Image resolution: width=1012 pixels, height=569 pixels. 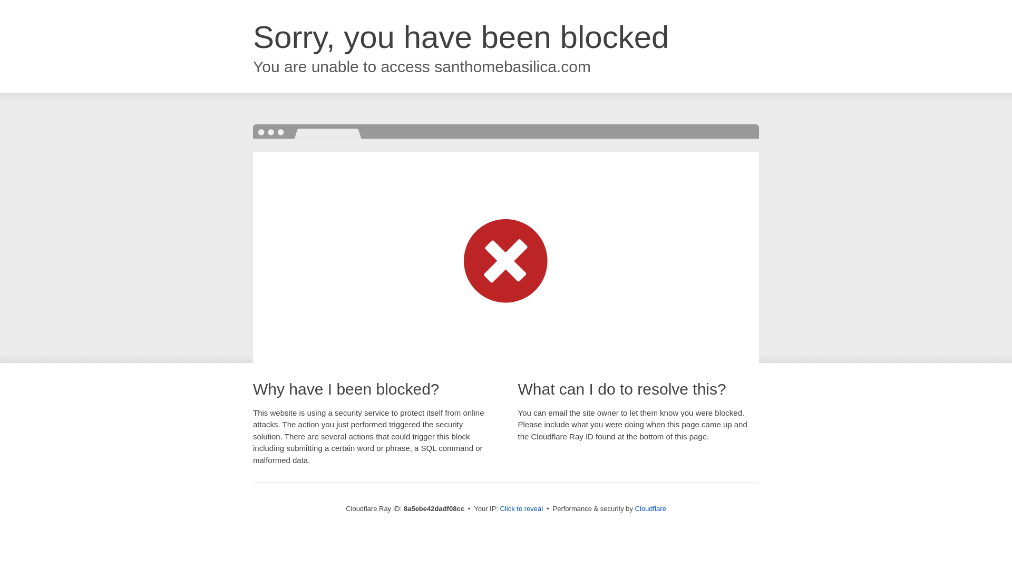 What do you see at coordinates (650, 508) in the screenshot?
I see `Cloudflare` at bounding box center [650, 508].